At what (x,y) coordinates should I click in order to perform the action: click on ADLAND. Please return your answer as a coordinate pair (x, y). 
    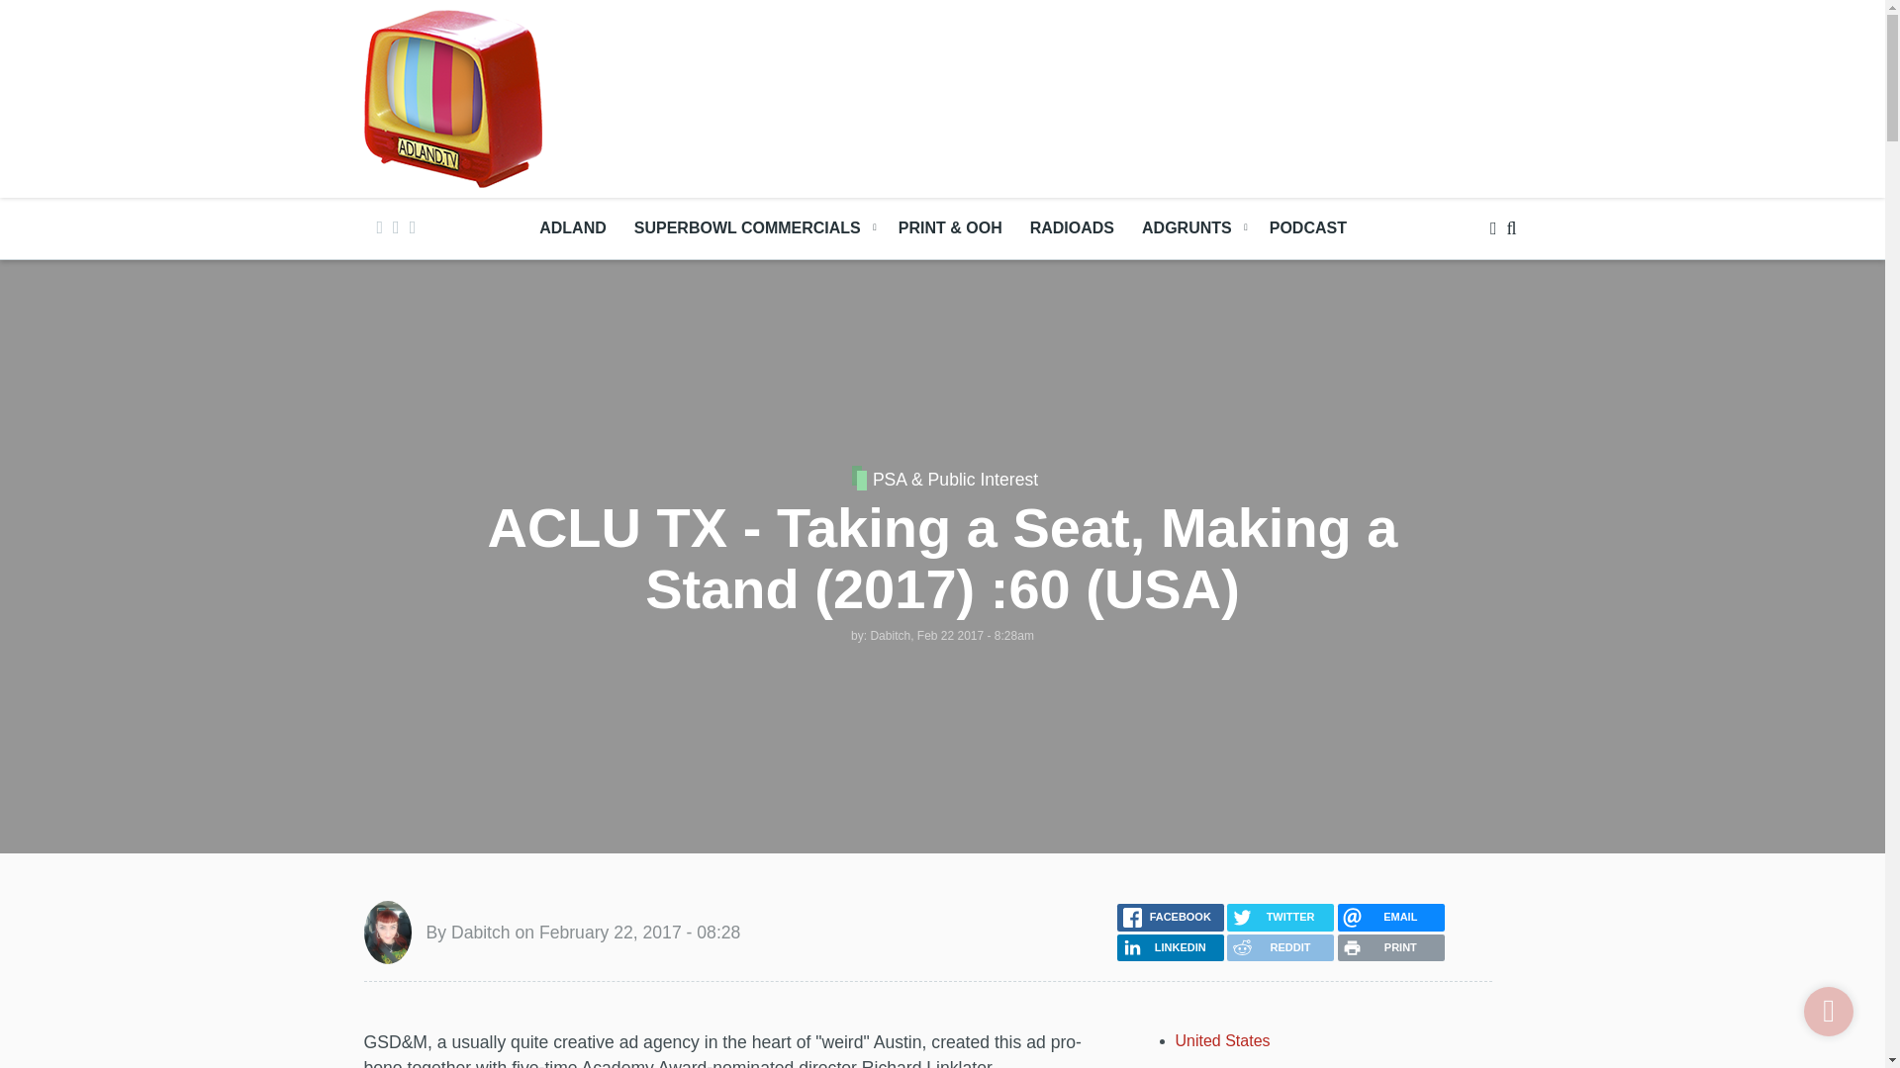
    Looking at the image, I should click on (573, 227).